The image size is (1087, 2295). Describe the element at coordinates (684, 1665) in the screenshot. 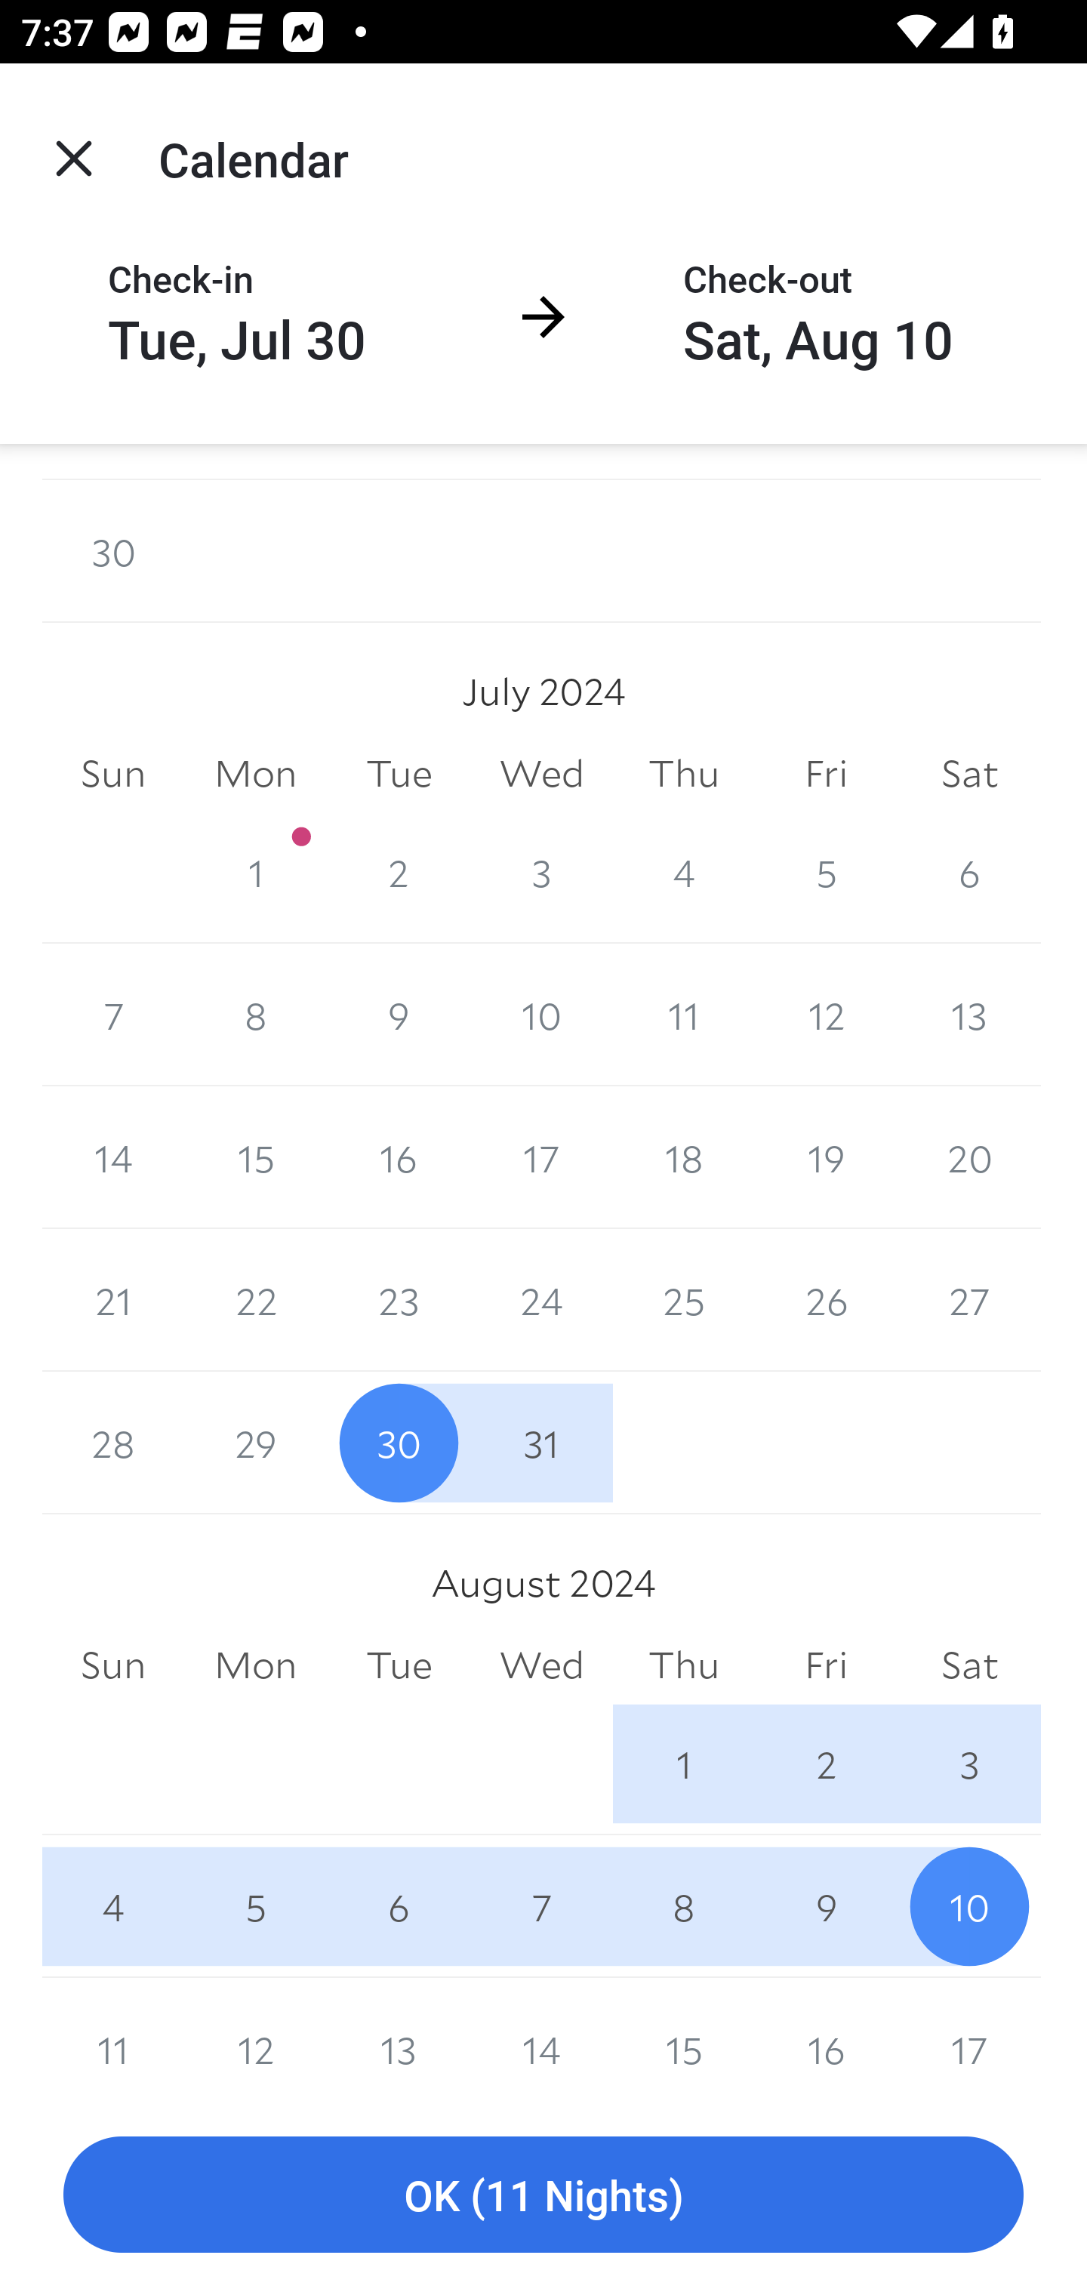

I see `Thu` at that location.